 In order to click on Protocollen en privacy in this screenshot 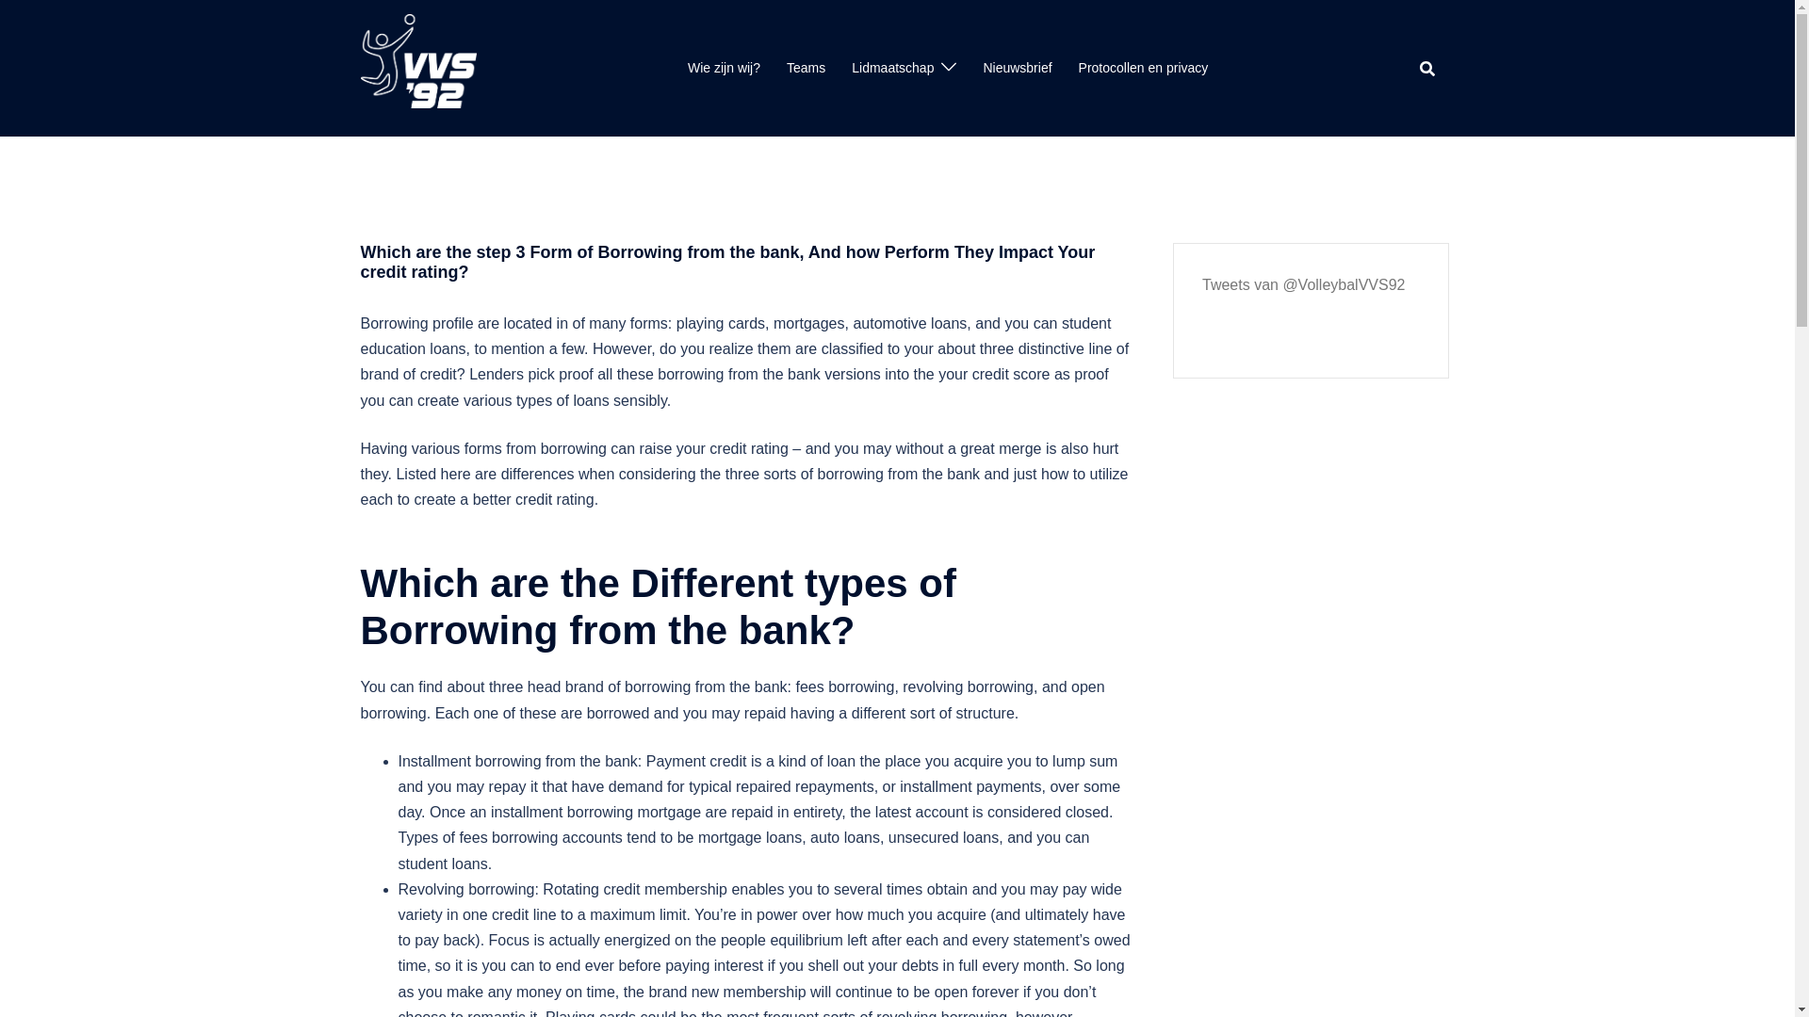, I will do `click(1143, 68)`.